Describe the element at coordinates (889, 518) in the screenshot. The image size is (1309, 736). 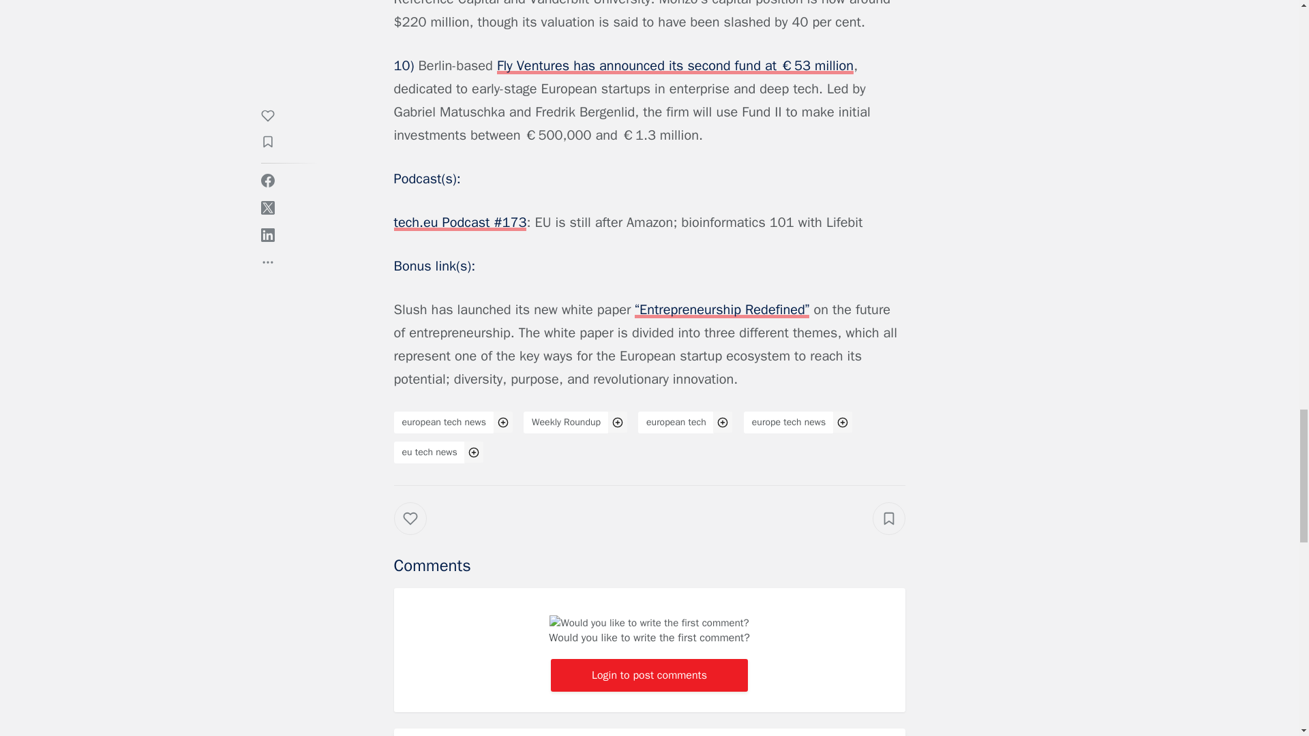
I see `Add to collection` at that location.